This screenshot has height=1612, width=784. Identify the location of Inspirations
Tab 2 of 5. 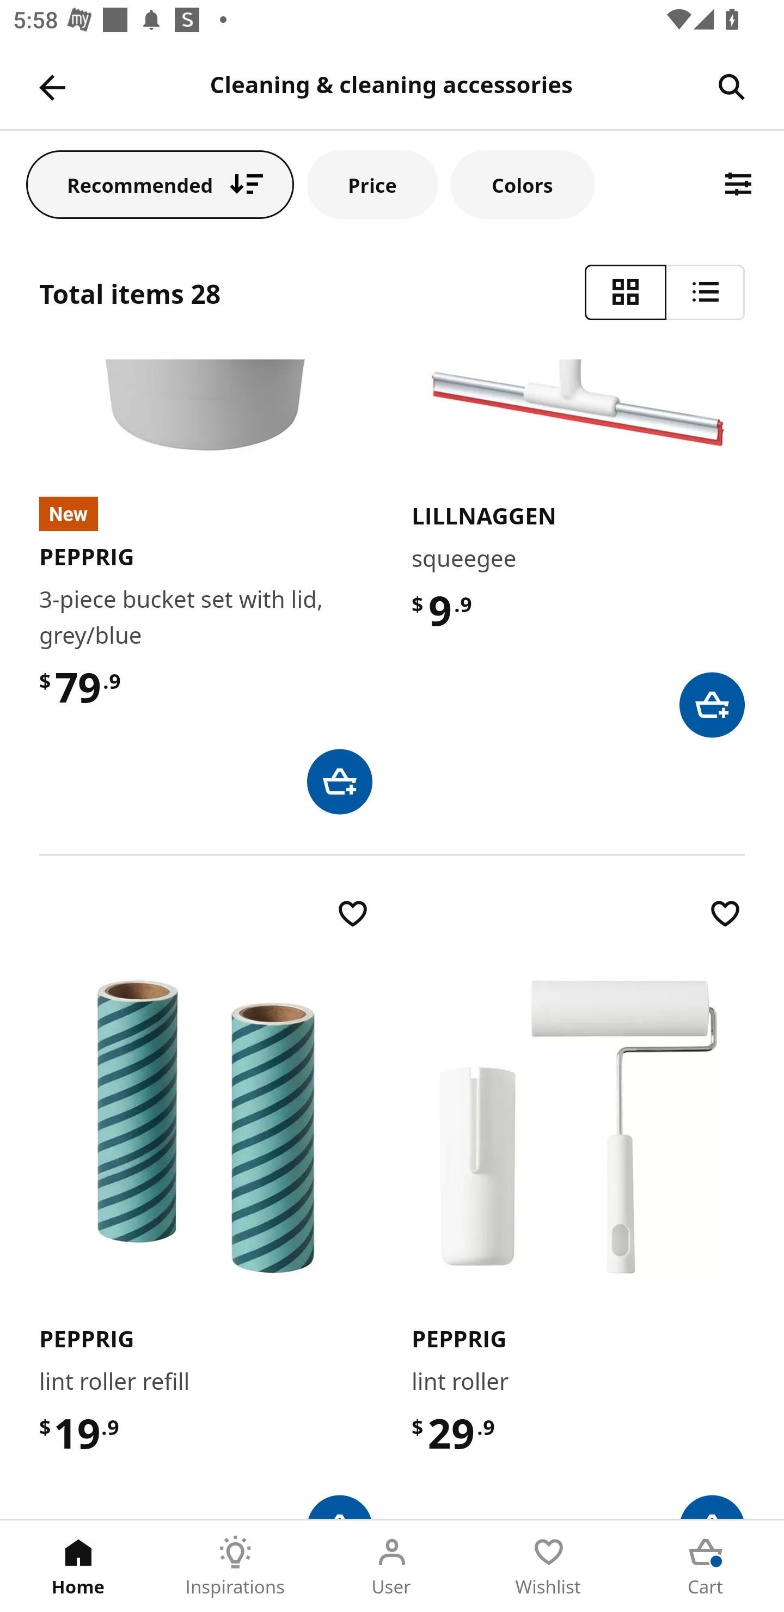
(235, 1566).